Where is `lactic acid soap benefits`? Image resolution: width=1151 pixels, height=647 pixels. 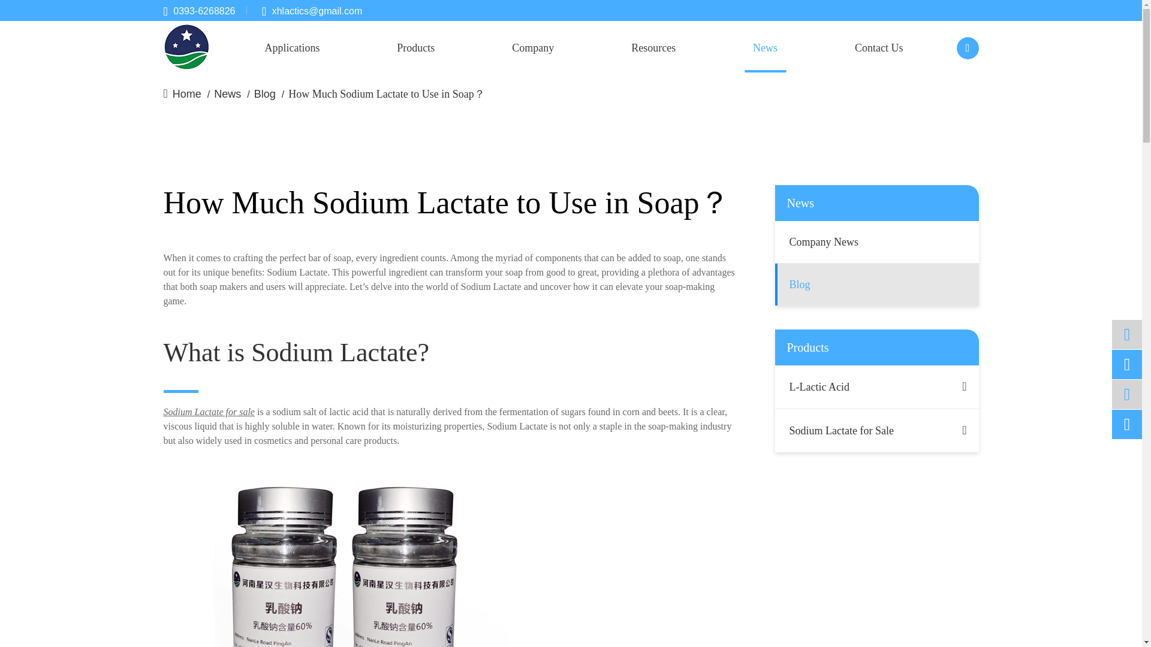
lactic acid soap benefits is located at coordinates (343, 555).